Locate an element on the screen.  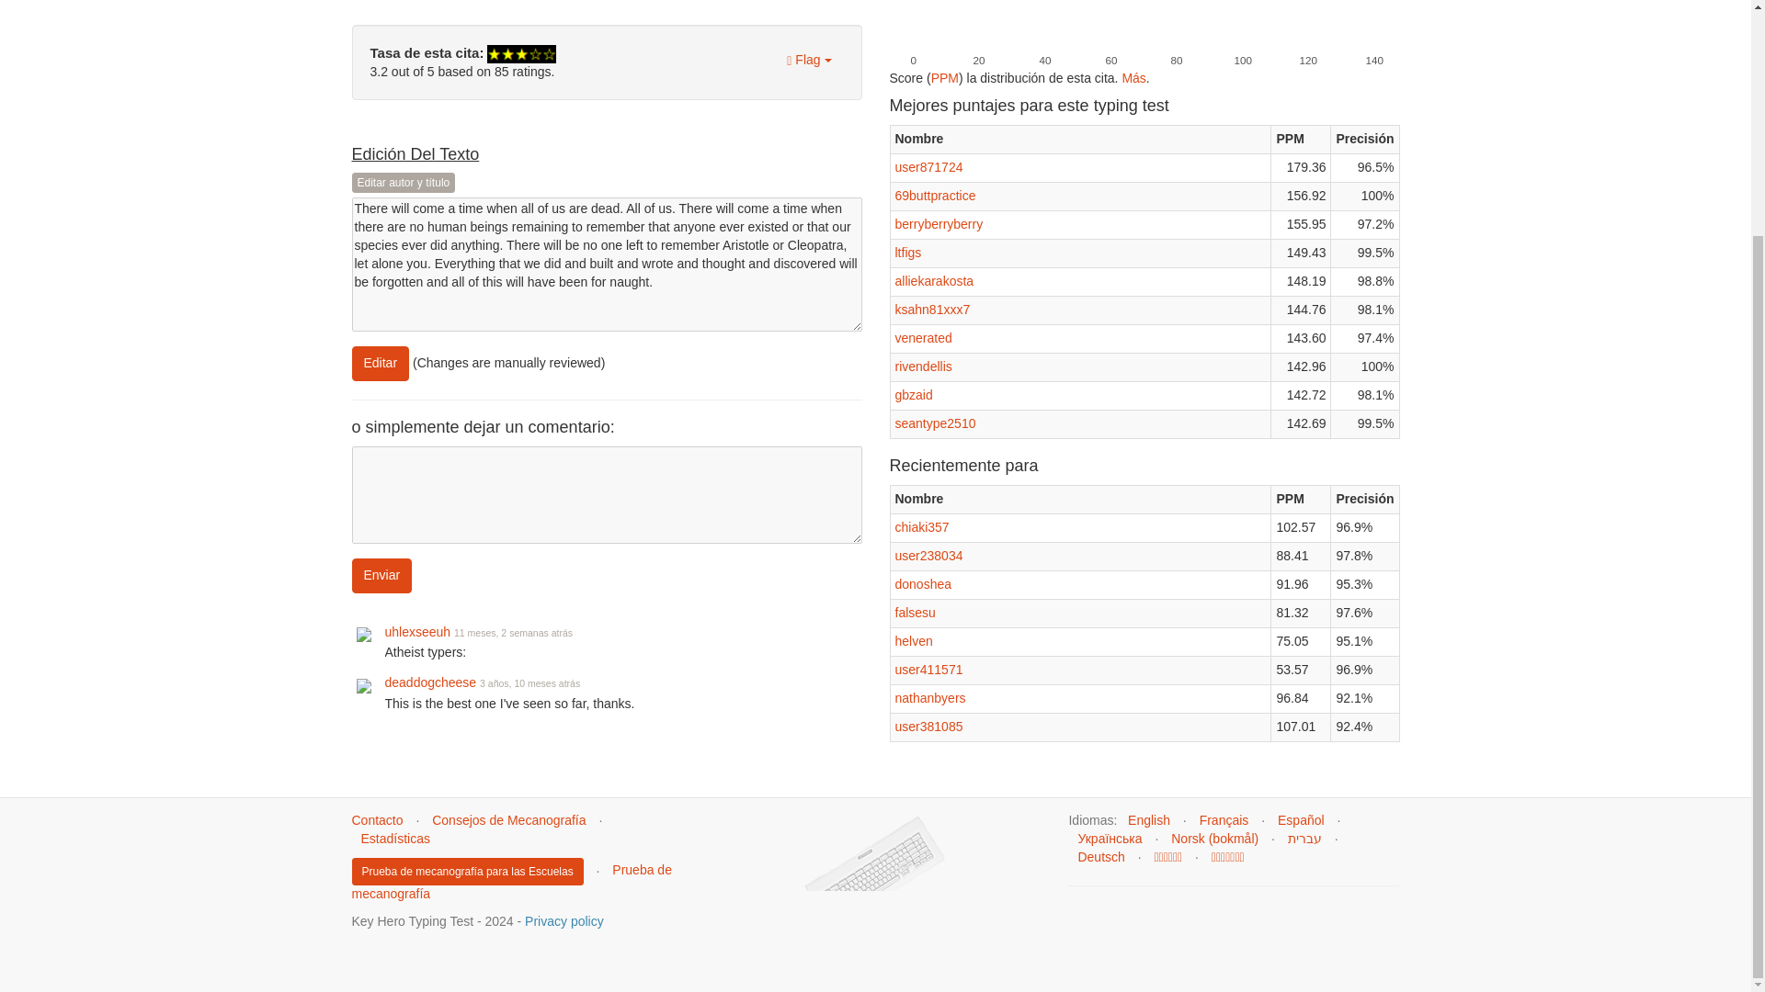
rivendellis is located at coordinates (923, 366).